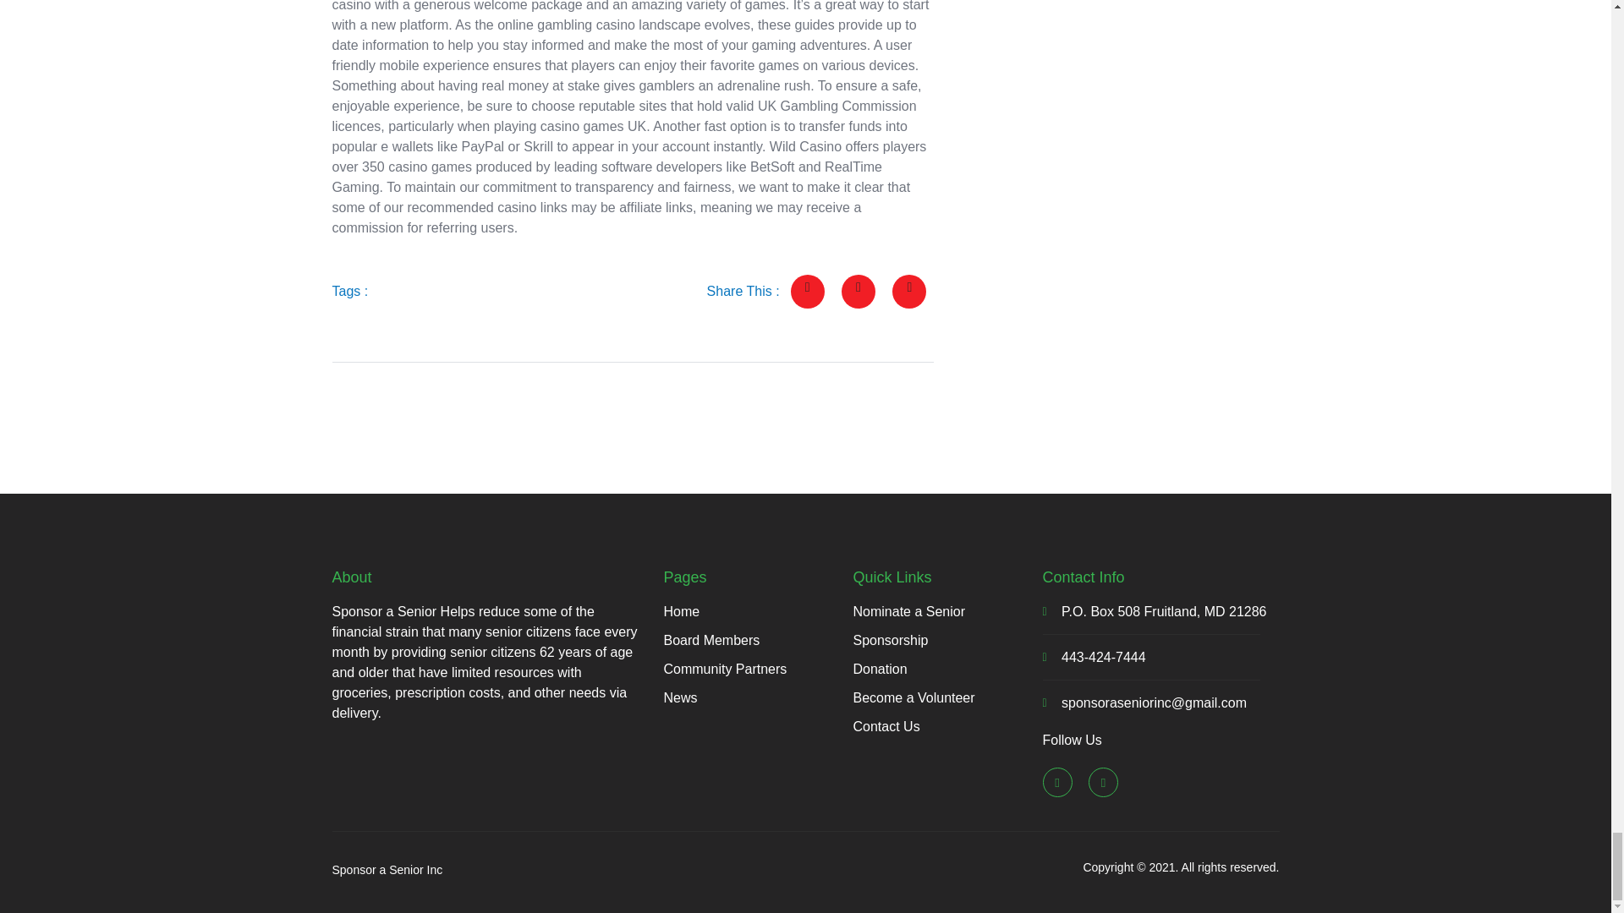  I want to click on Sponsorship, so click(947, 641).